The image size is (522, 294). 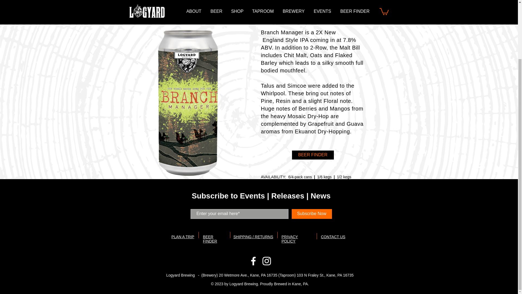 I want to click on BEER FINDER, so click(x=210, y=239).